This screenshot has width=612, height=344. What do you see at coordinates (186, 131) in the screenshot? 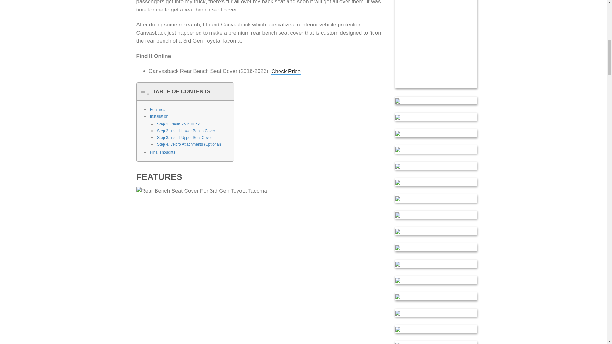
I see `Step 2. Install Lower Bench Cover` at bounding box center [186, 131].